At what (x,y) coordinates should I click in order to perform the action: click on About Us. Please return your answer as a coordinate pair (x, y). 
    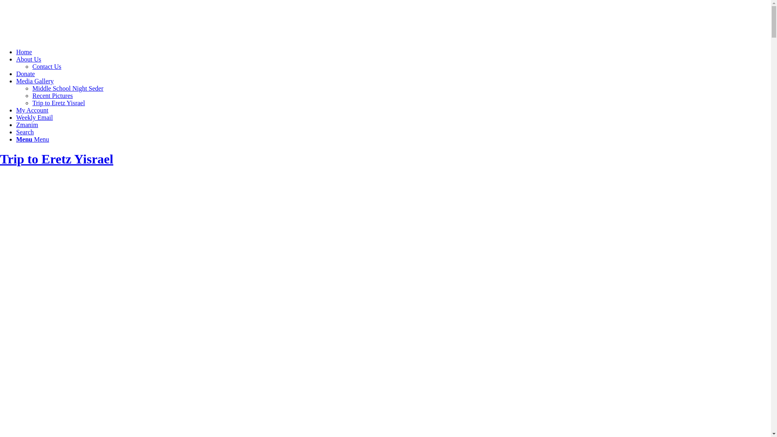
    Looking at the image, I should click on (29, 59).